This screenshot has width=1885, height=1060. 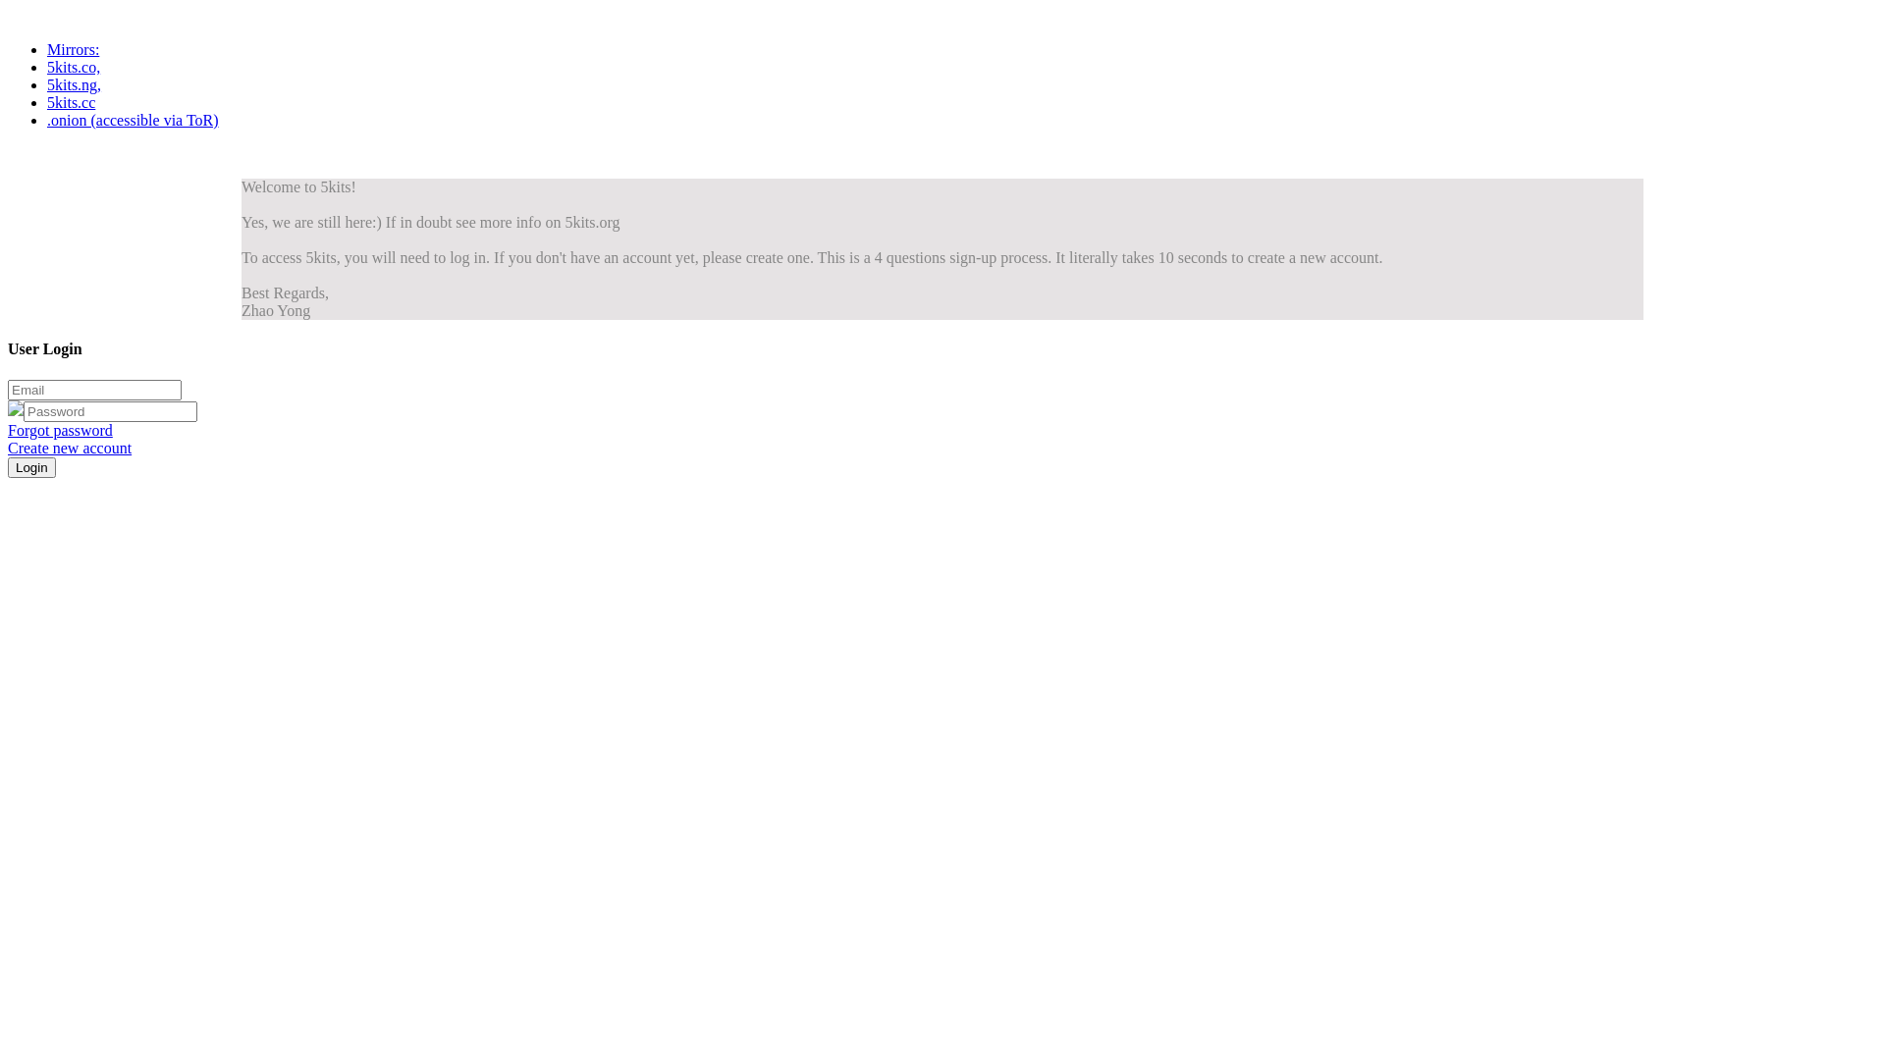 What do you see at coordinates (73, 49) in the screenshot?
I see `Mirrors:` at bounding box center [73, 49].